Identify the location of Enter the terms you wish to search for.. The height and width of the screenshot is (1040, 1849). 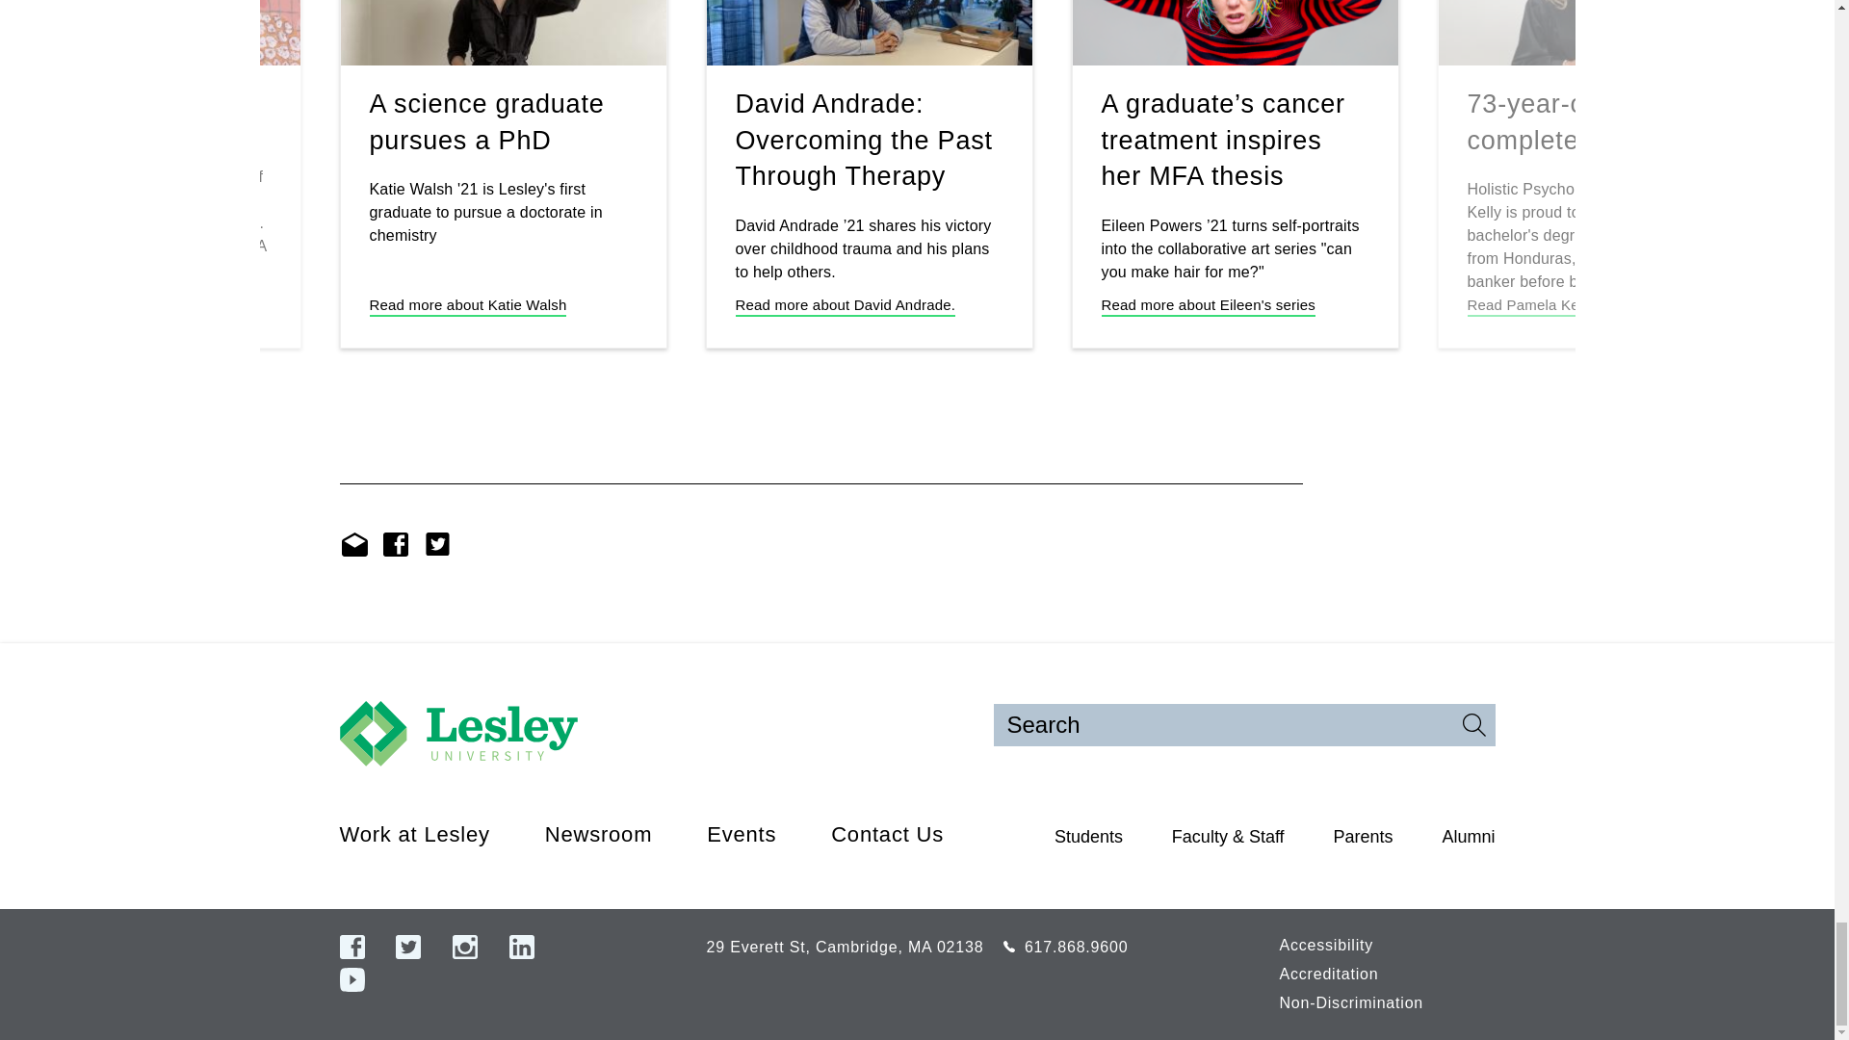
(1244, 725).